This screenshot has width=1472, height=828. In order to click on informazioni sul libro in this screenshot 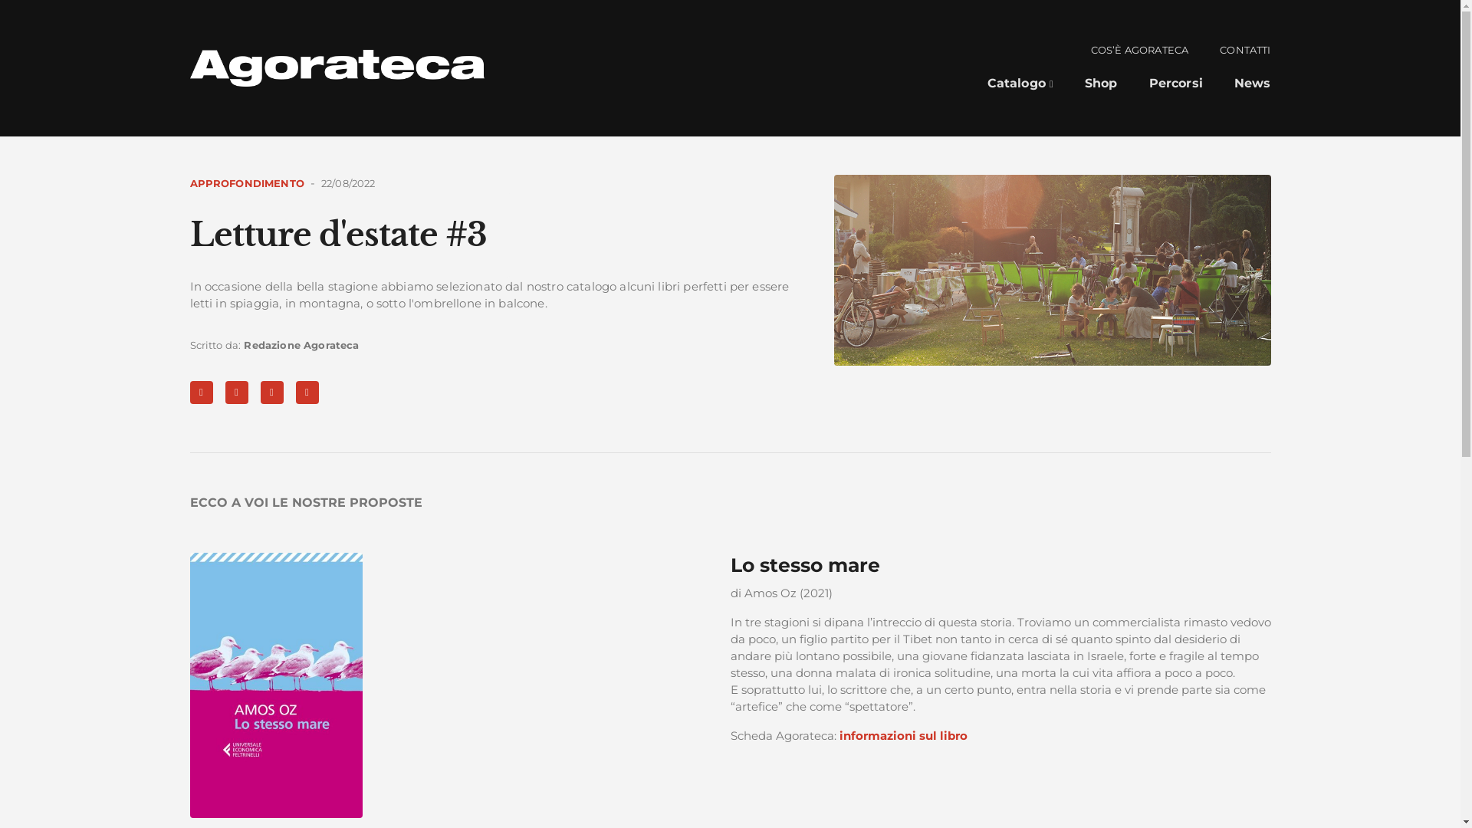, I will do `click(903, 736)`.